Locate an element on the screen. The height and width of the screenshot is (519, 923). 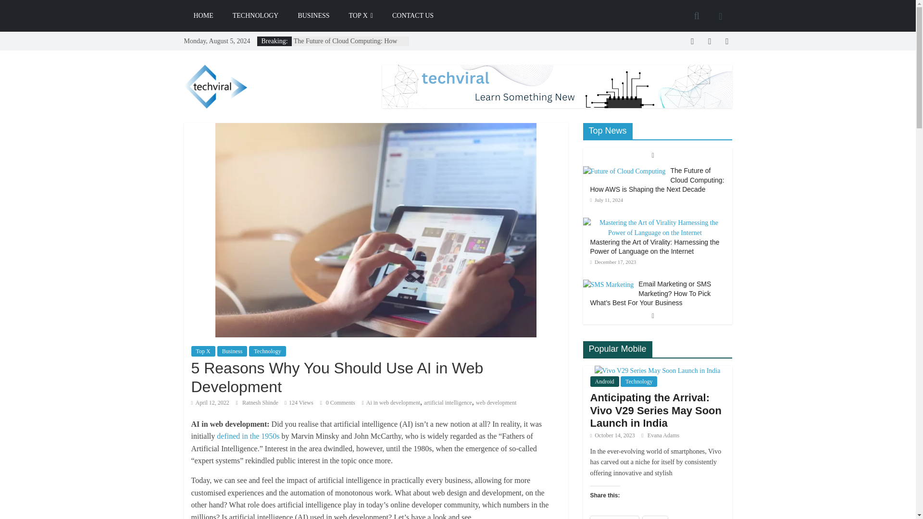
BUSINESS is located at coordinates (313, 15).